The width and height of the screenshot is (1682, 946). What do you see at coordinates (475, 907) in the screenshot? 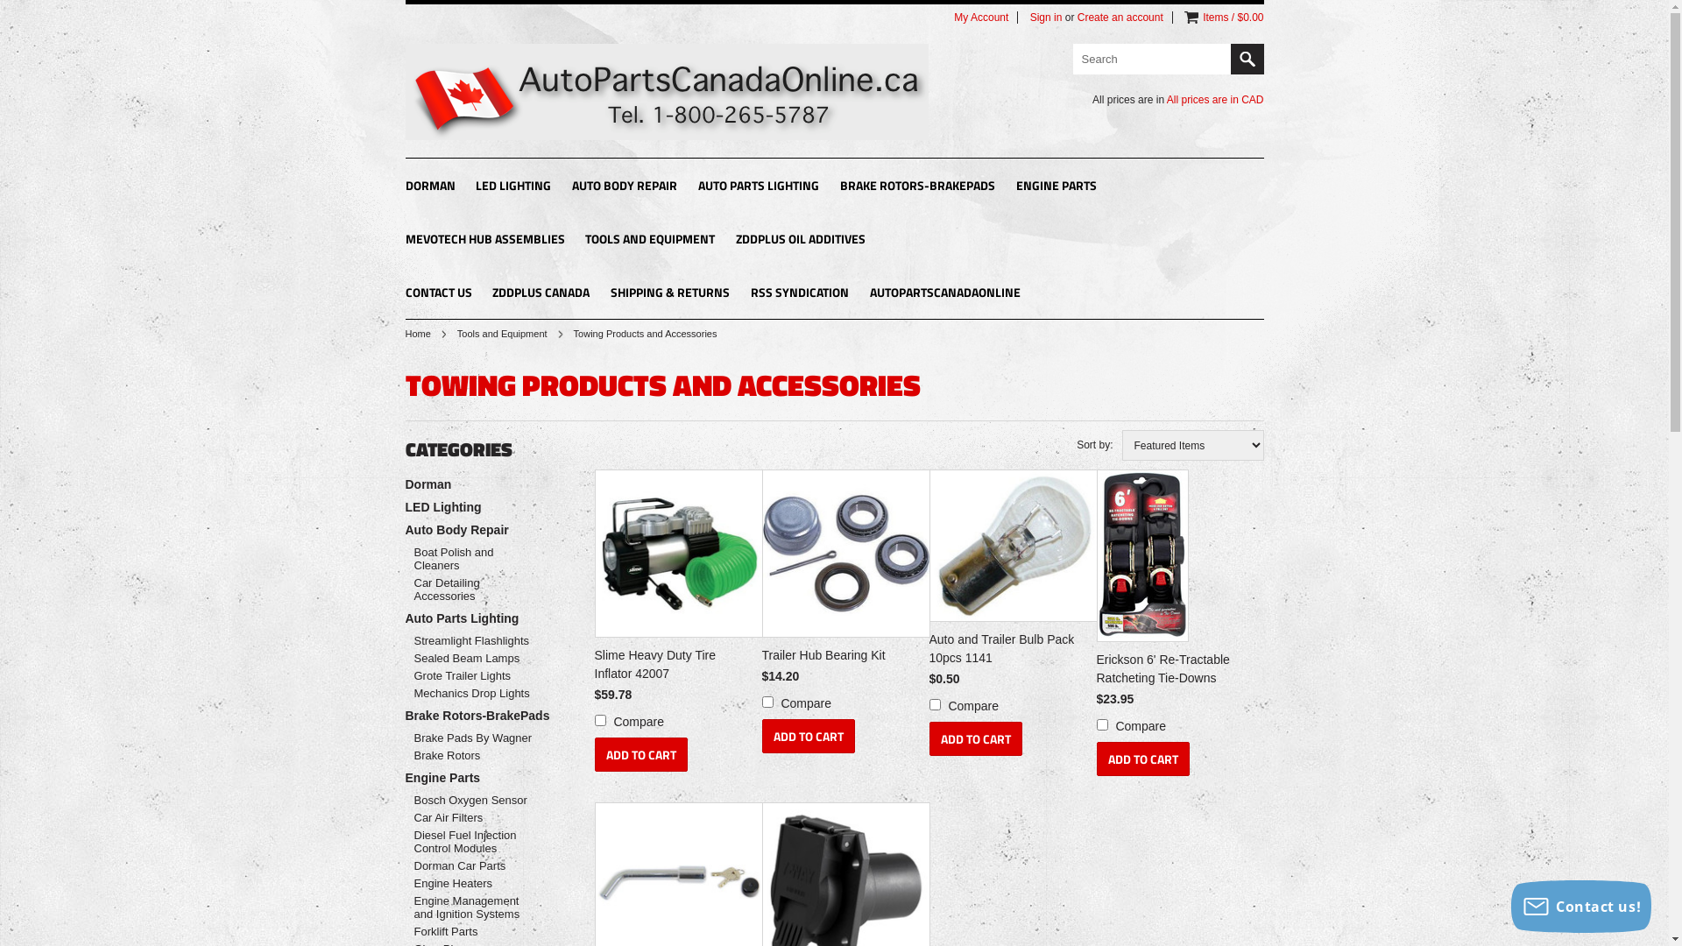
I see `Engine Management and Ignition Systems` at bounding box center [475, 907].